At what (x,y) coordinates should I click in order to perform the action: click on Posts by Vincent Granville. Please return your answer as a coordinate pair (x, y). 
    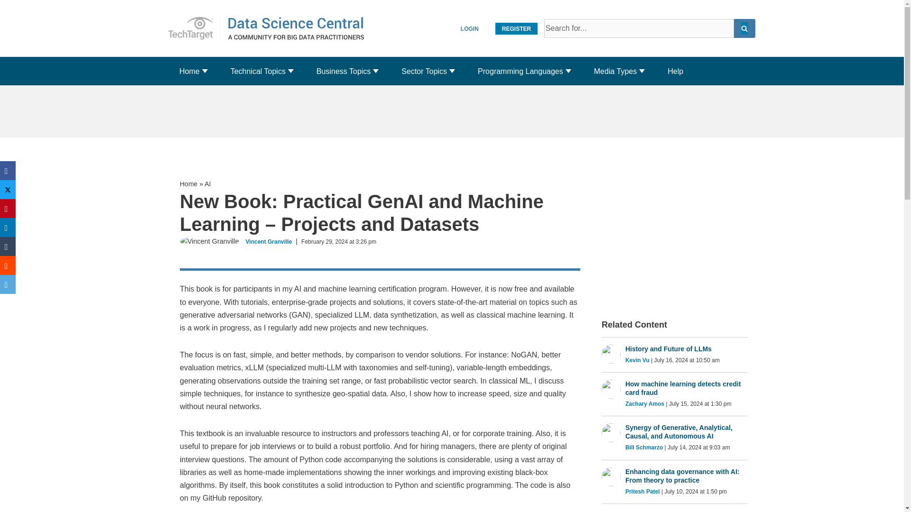
    Looking at the image, I should click on (269, 242).